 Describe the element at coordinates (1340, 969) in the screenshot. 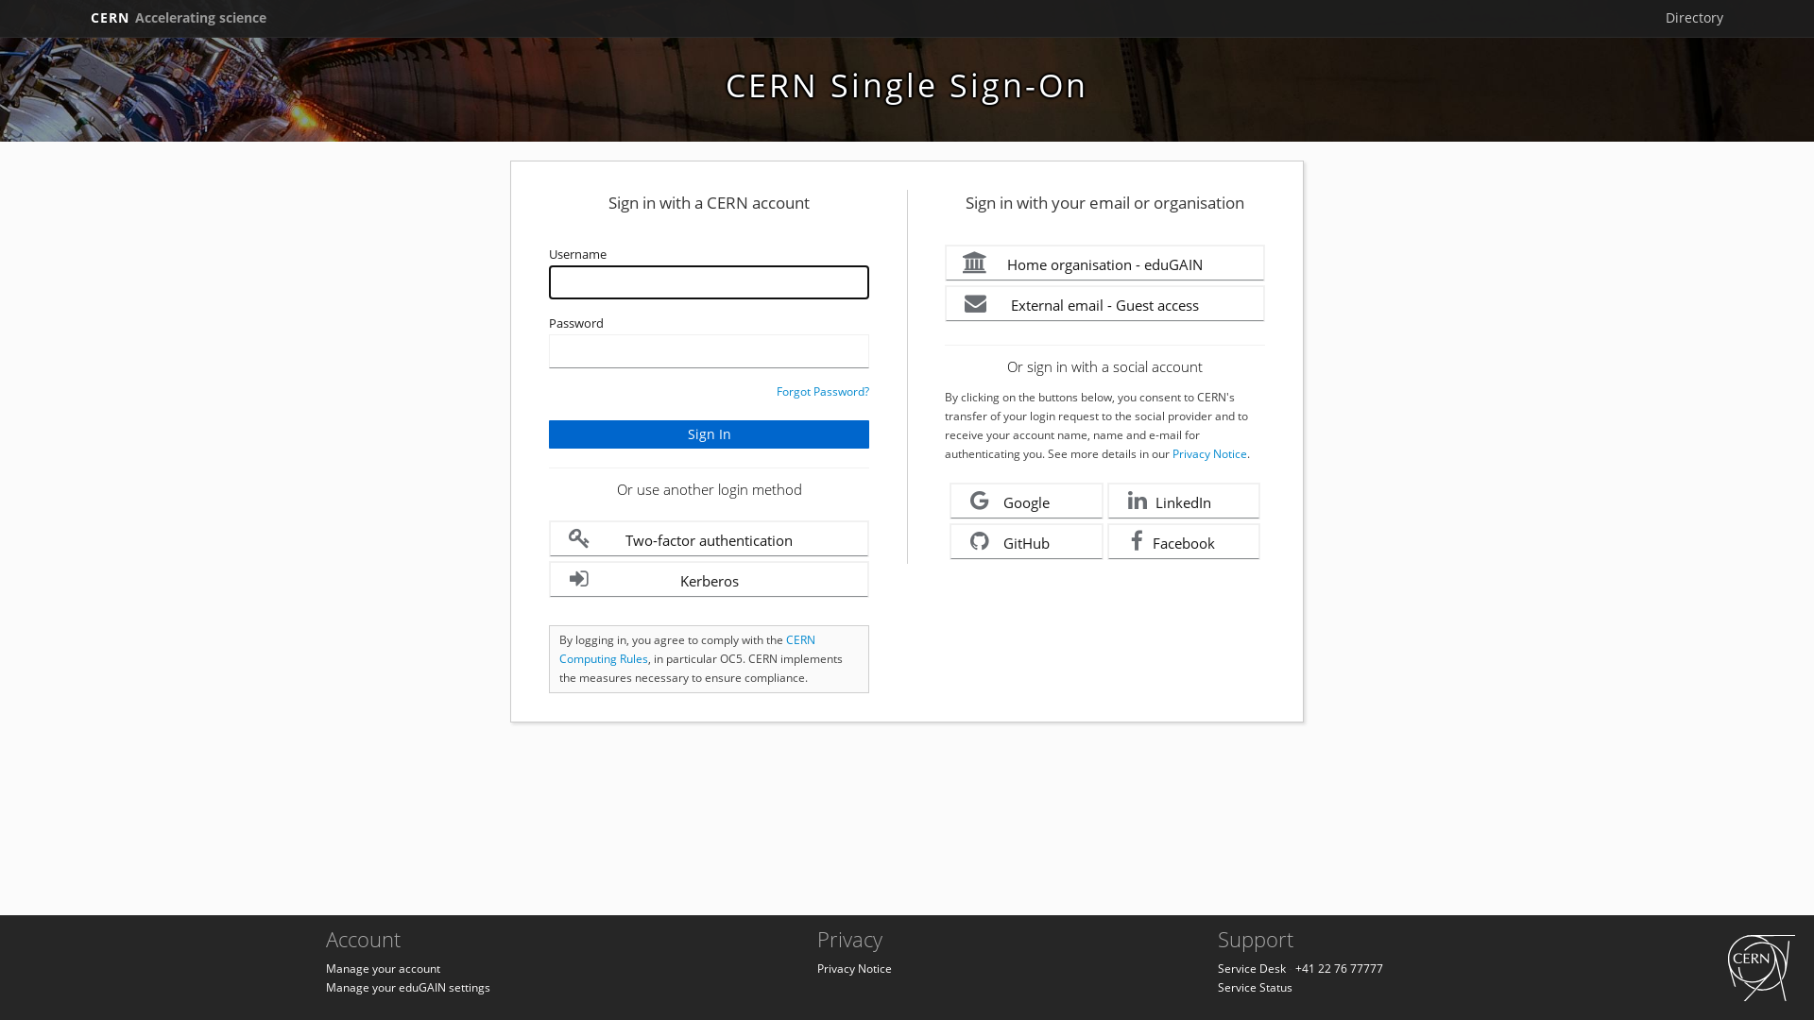

I see `+41 22 76 77777` at that location.